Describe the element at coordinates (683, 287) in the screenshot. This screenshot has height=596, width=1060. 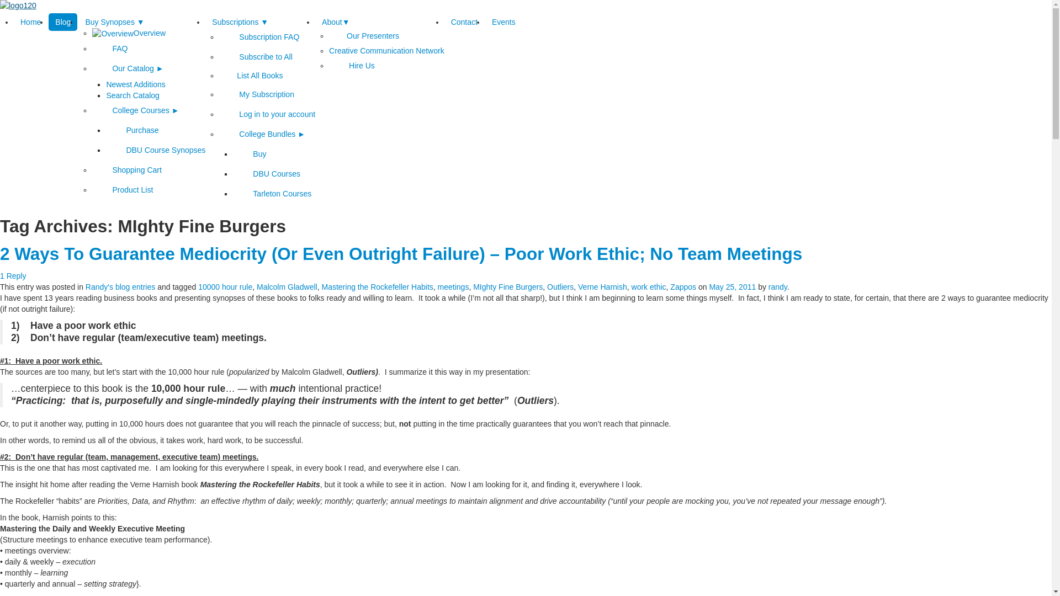
I see `Zappos` at that location.